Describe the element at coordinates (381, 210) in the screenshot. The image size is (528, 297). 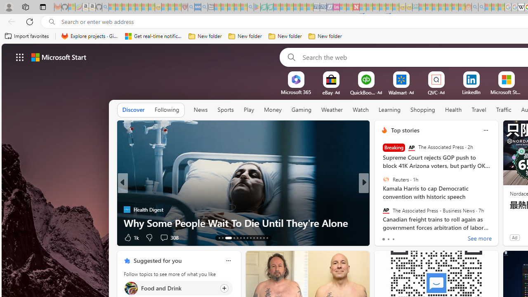
I see `Dagens News (US)` at that location.